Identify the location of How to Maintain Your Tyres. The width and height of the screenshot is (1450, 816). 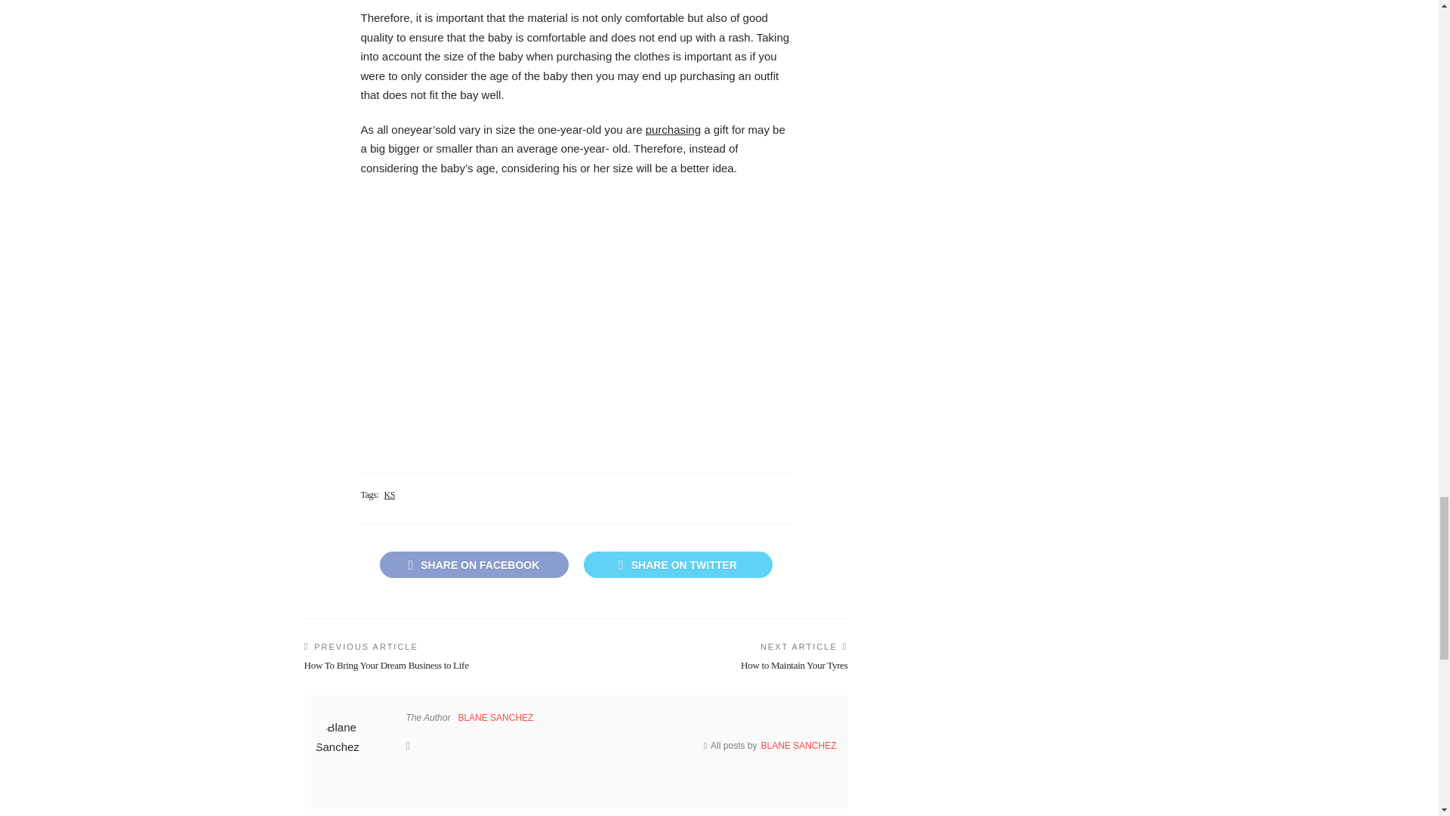
(794, 665).